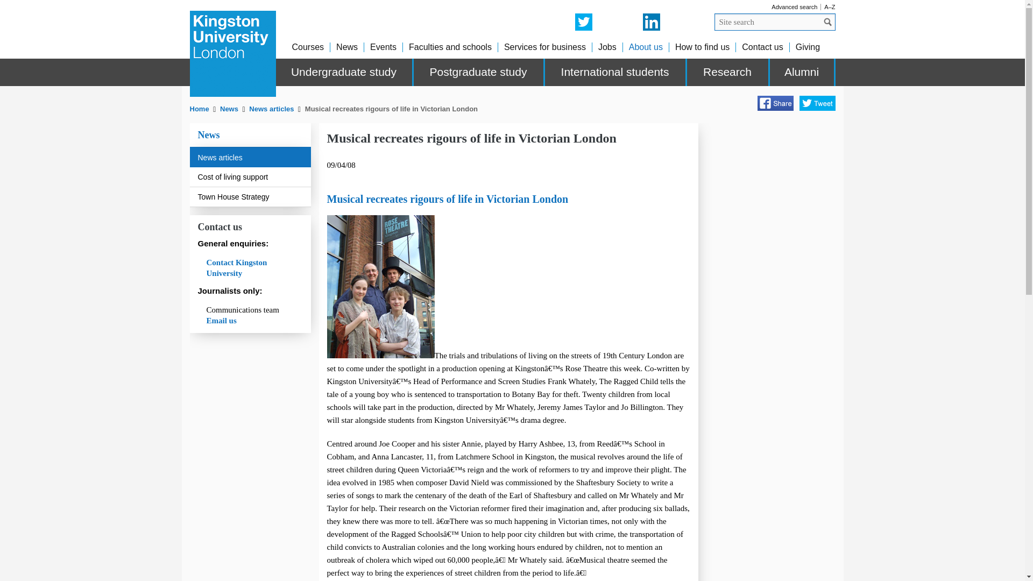  Describe the element at coordinates (646, 47) in the screenshot. I see `About us` at that location.